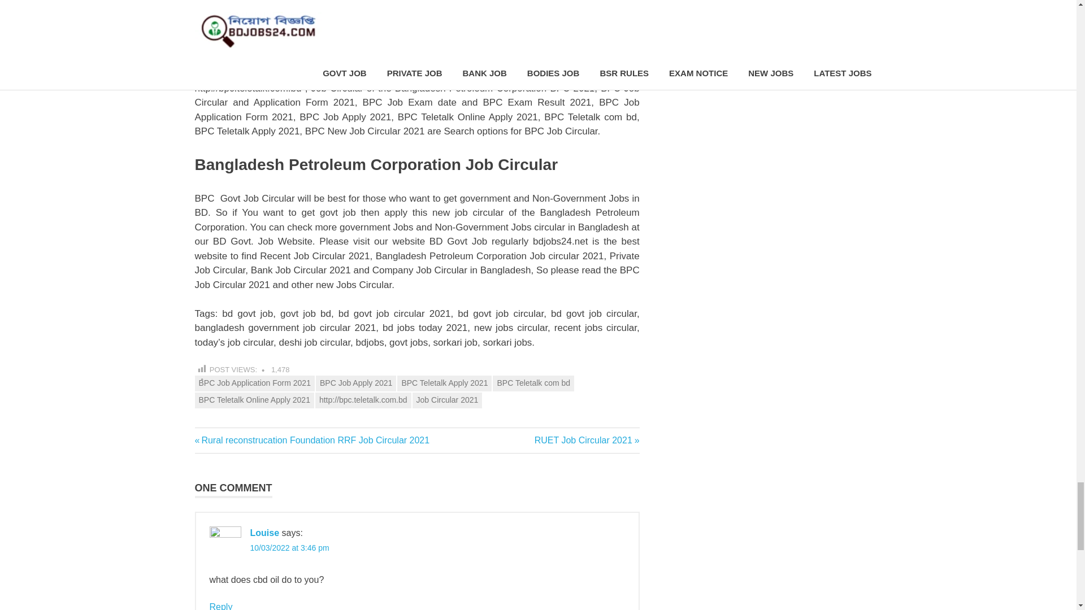 This screenshot has width=1085, height=610. What do you see at coordinates (253, 400) in the screenshot?
I see `BPC Teletalk Online Apply 2021` at bounding box center [253, 400].